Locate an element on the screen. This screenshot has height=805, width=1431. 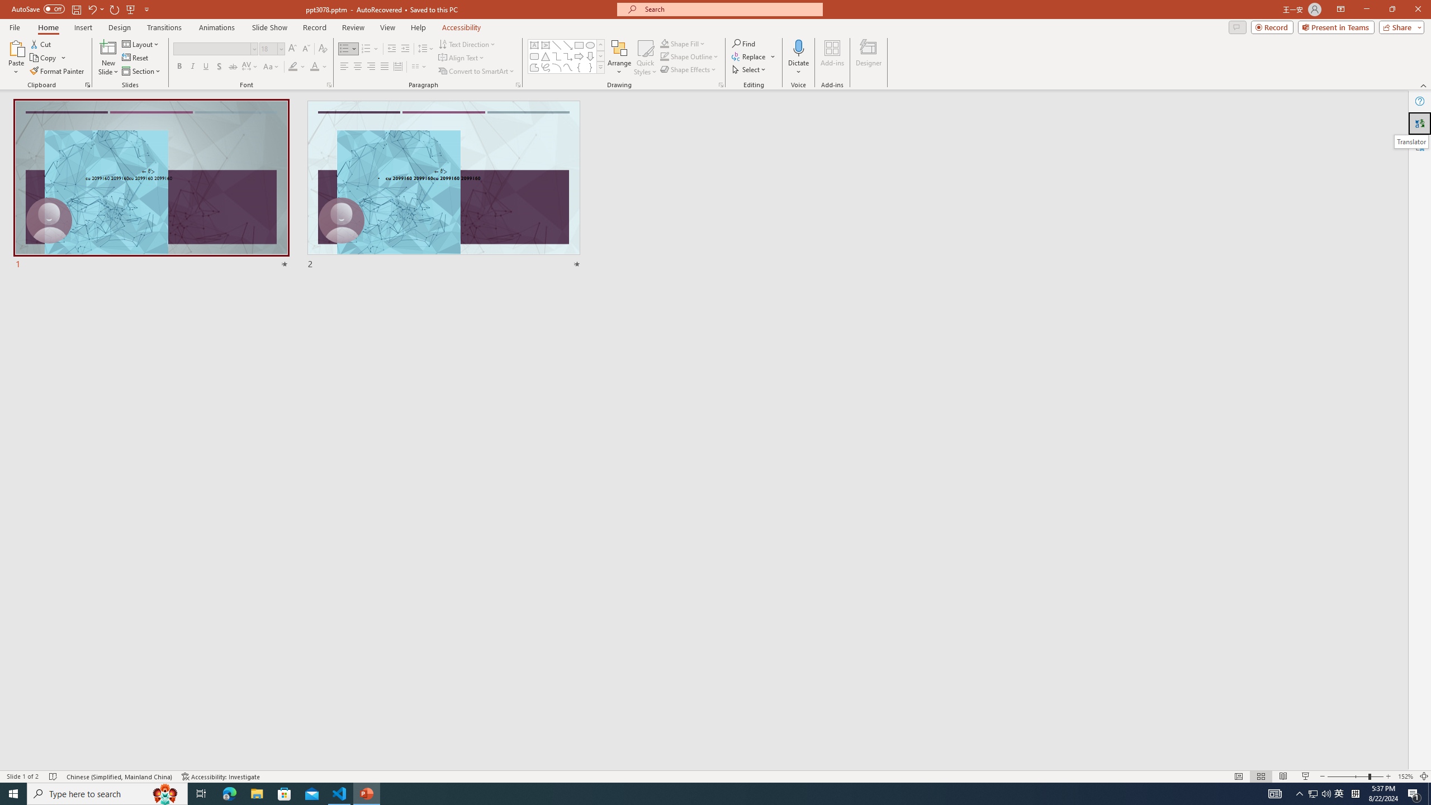
Arrow: Right is located at coordinates (579, 56).